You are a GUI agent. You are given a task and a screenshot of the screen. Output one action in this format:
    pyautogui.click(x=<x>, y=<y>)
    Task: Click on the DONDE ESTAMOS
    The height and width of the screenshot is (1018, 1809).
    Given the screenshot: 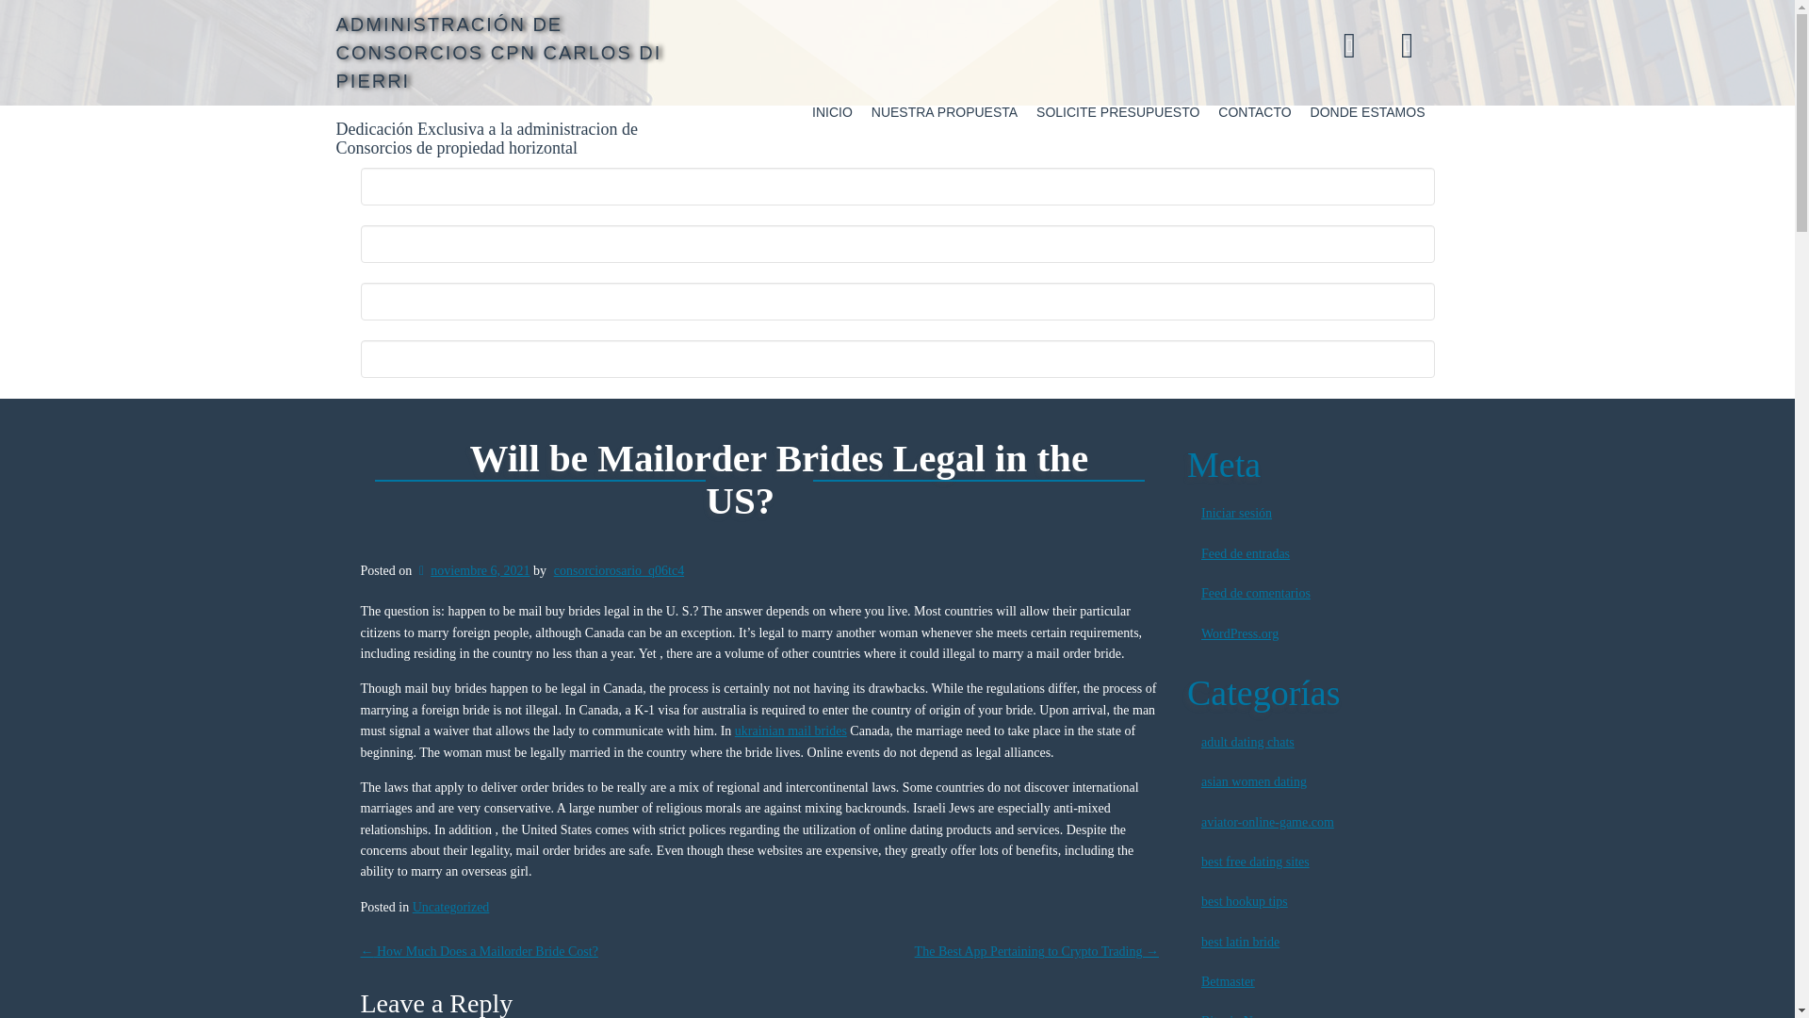 What is the action you would take?
    pyautogui.click(x=1367, y=112)
    